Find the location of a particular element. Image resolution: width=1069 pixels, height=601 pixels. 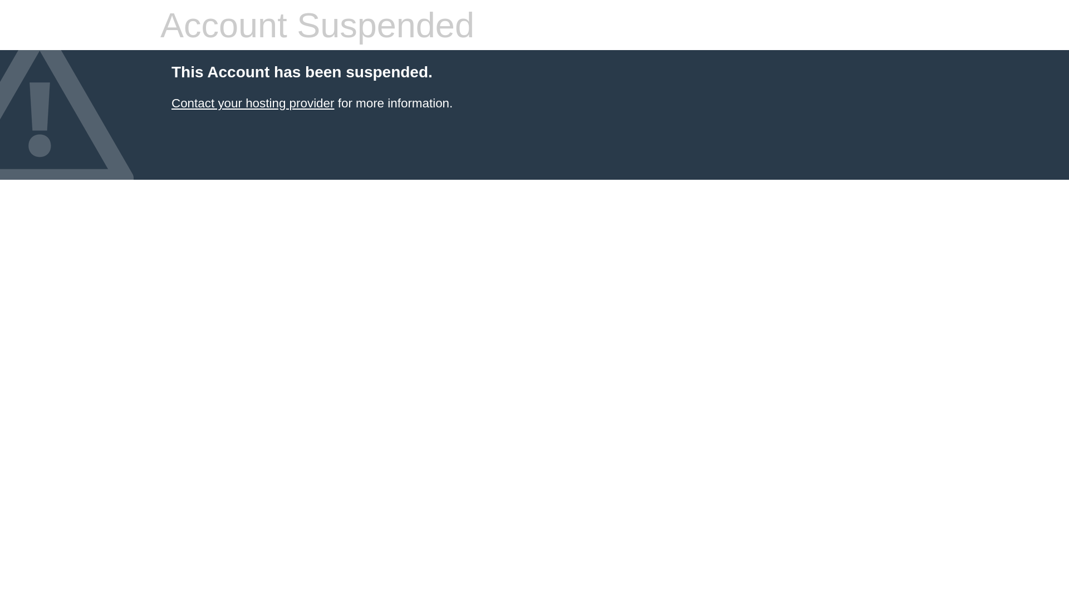

Contact your hosting provider is located at coordinates (253, 104).